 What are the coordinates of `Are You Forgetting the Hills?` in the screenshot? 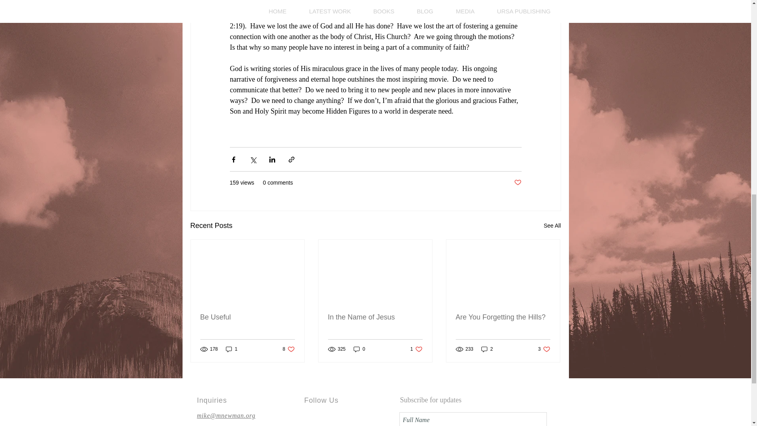 It's located at (552, 226).